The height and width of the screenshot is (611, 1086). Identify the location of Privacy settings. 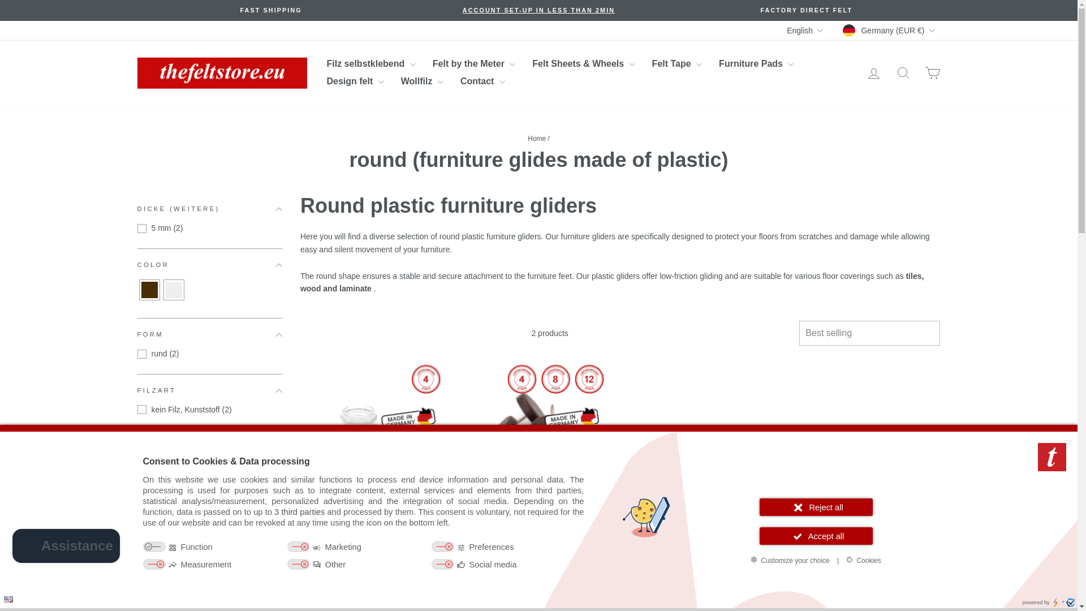
(12, 597).